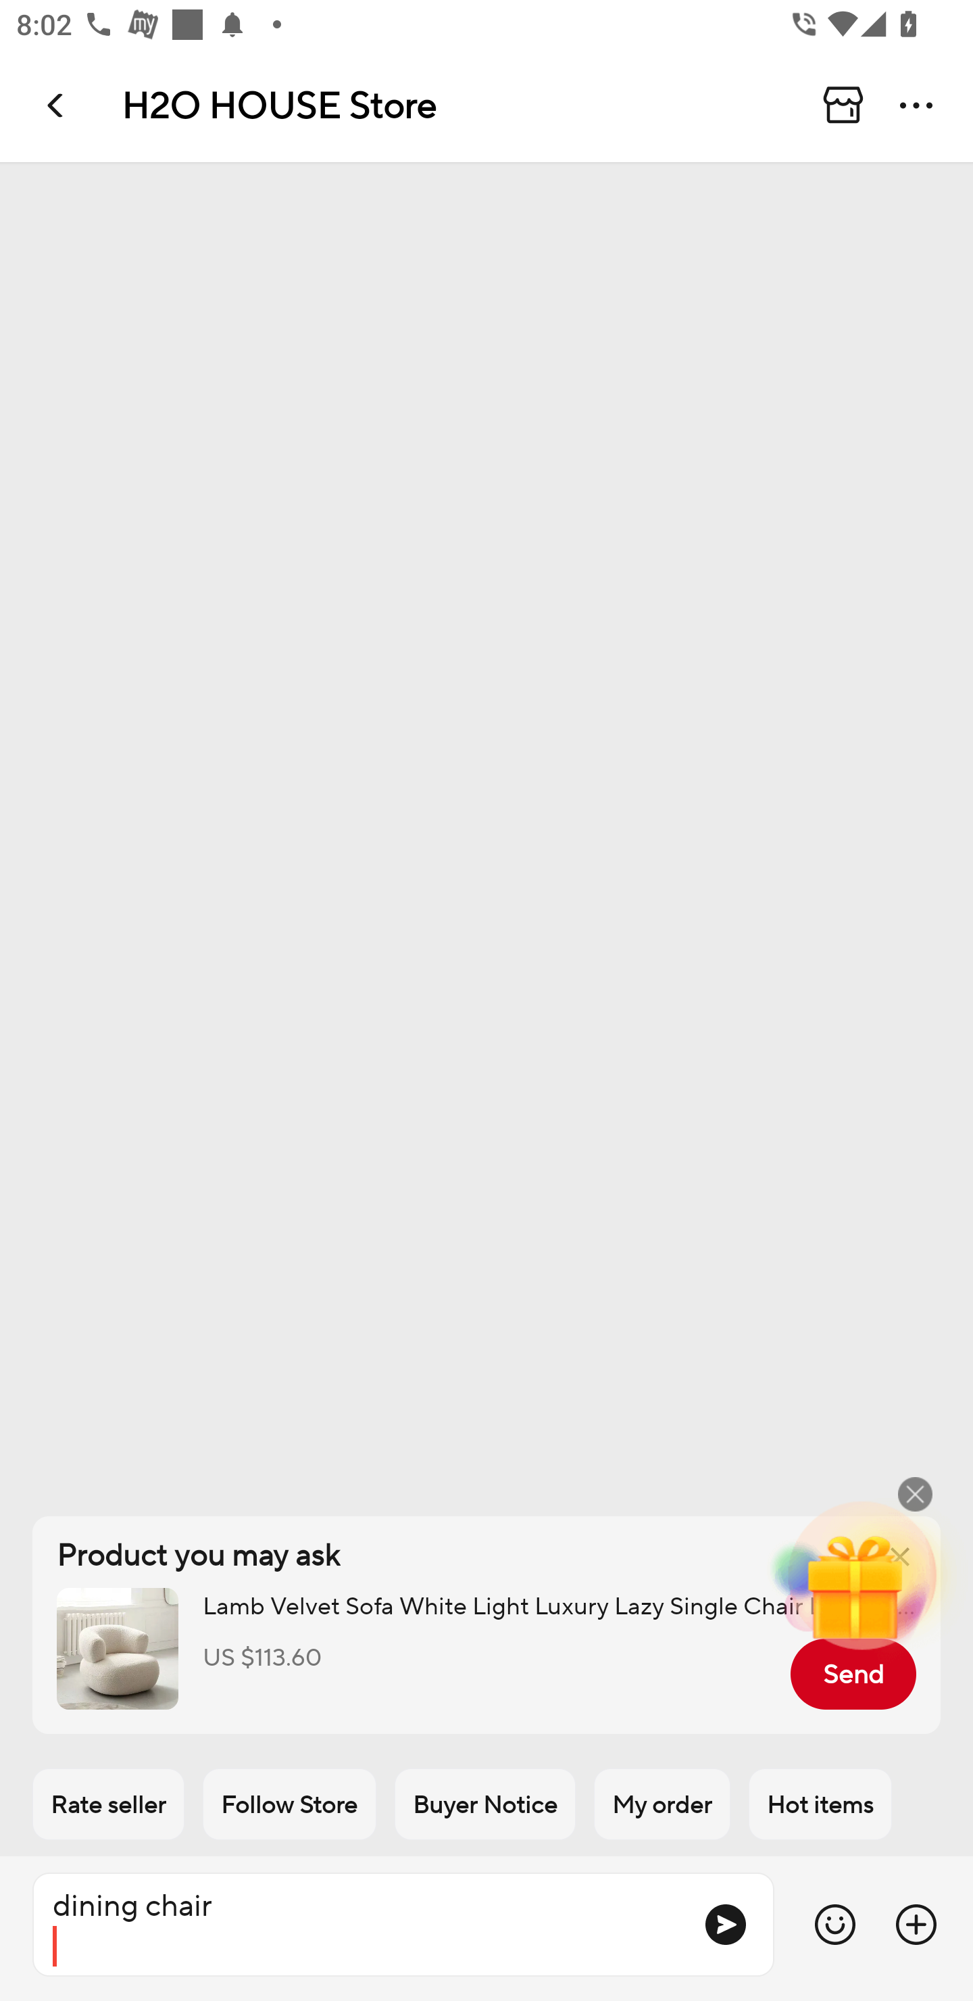 The height and width of the screenshot is (2001, 973). What do you see at coordinates (485, 1805) in the screenshot?
I see `Buyer Notice` at bounding box center [485, 1805].